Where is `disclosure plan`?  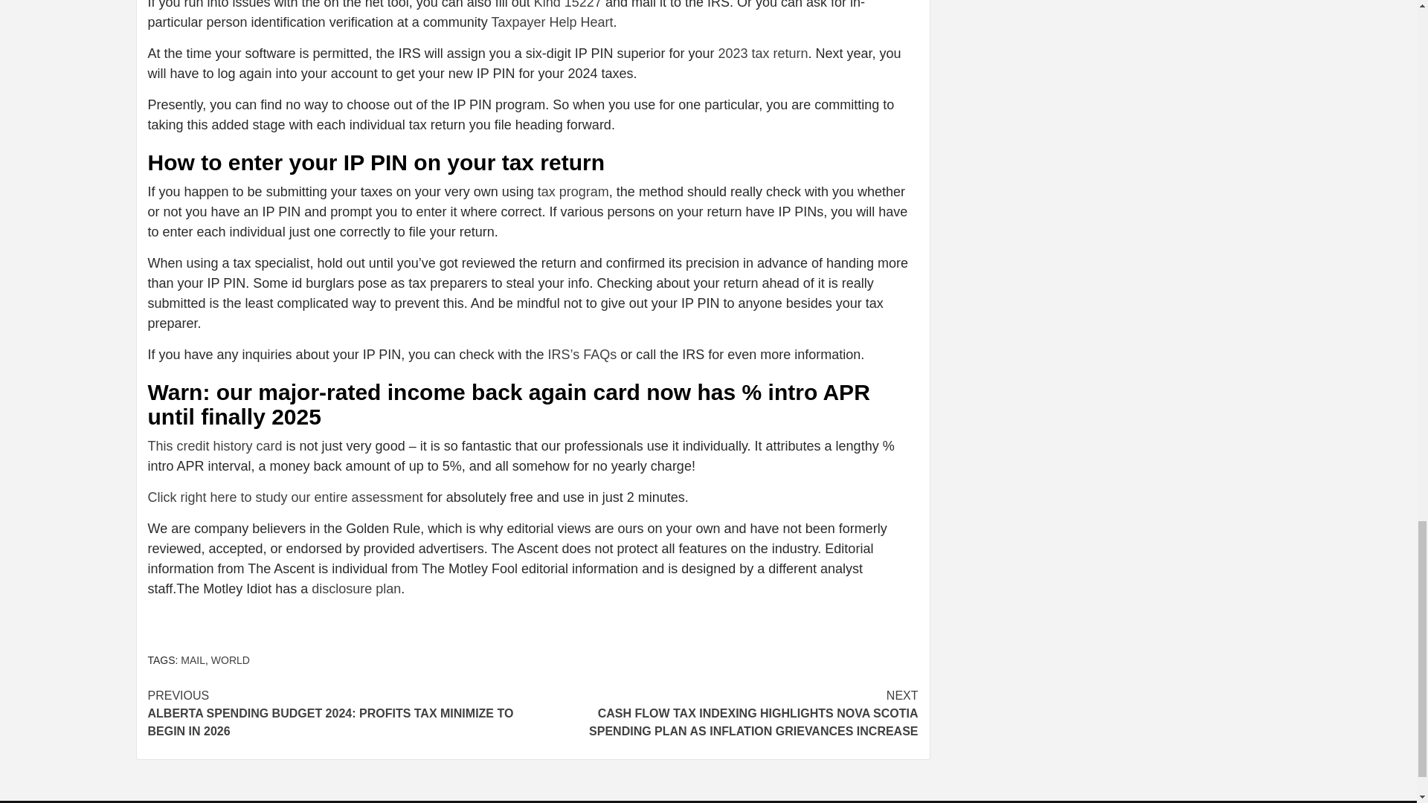
disclosure plan is located at coordinates (356, 589).